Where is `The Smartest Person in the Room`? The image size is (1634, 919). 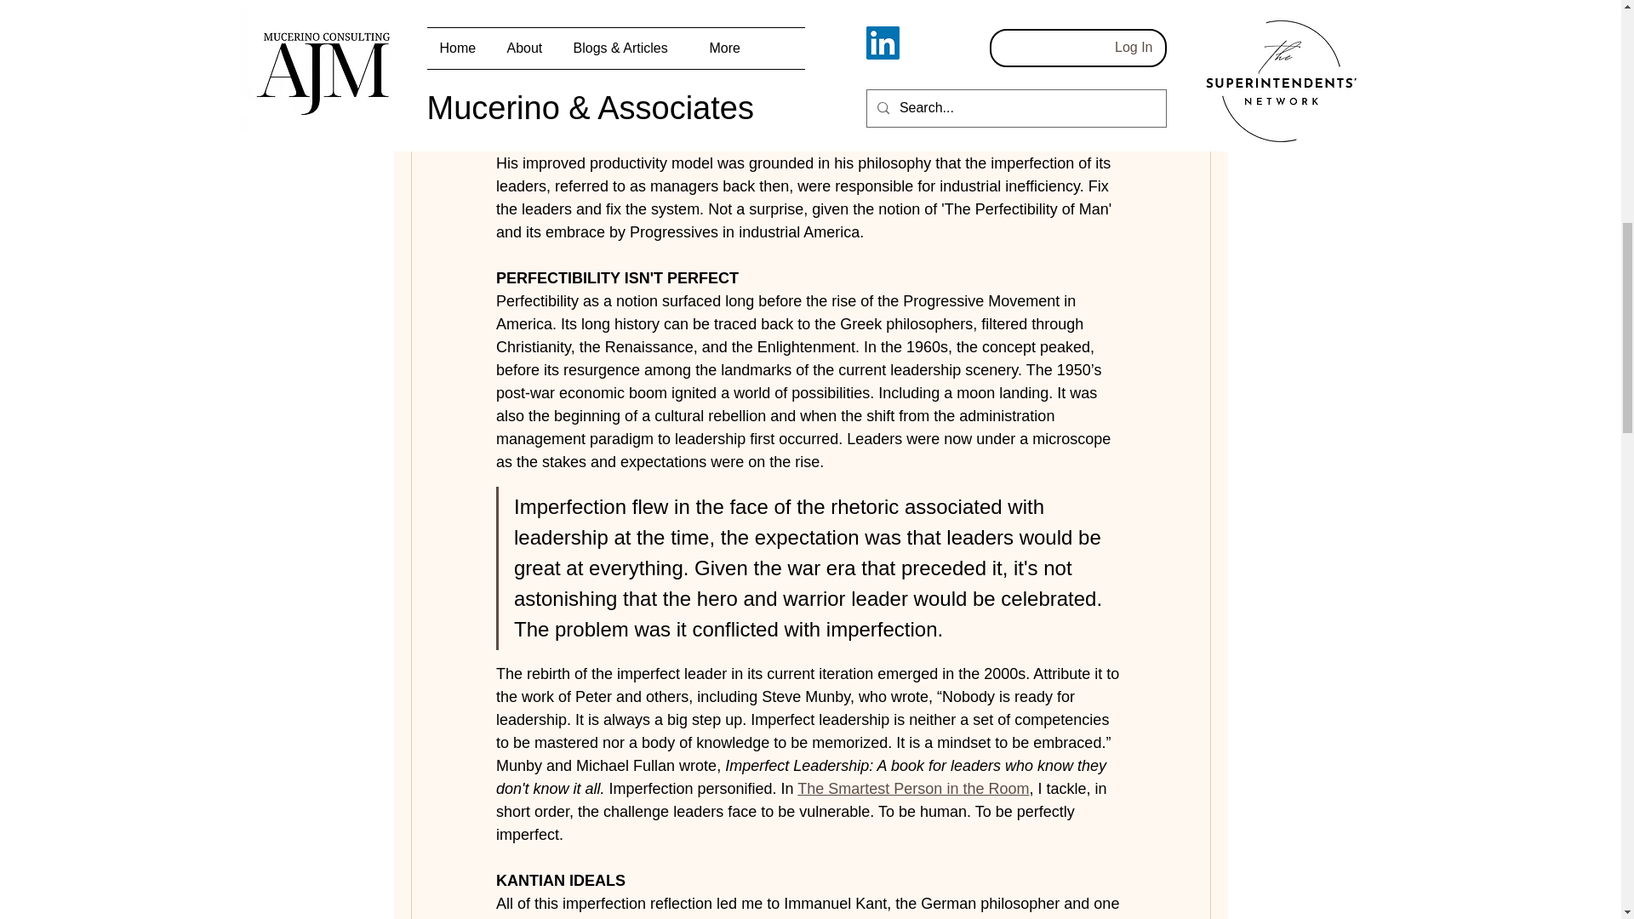 The Smartest Person in the Room is located at coordinates (912, 788).